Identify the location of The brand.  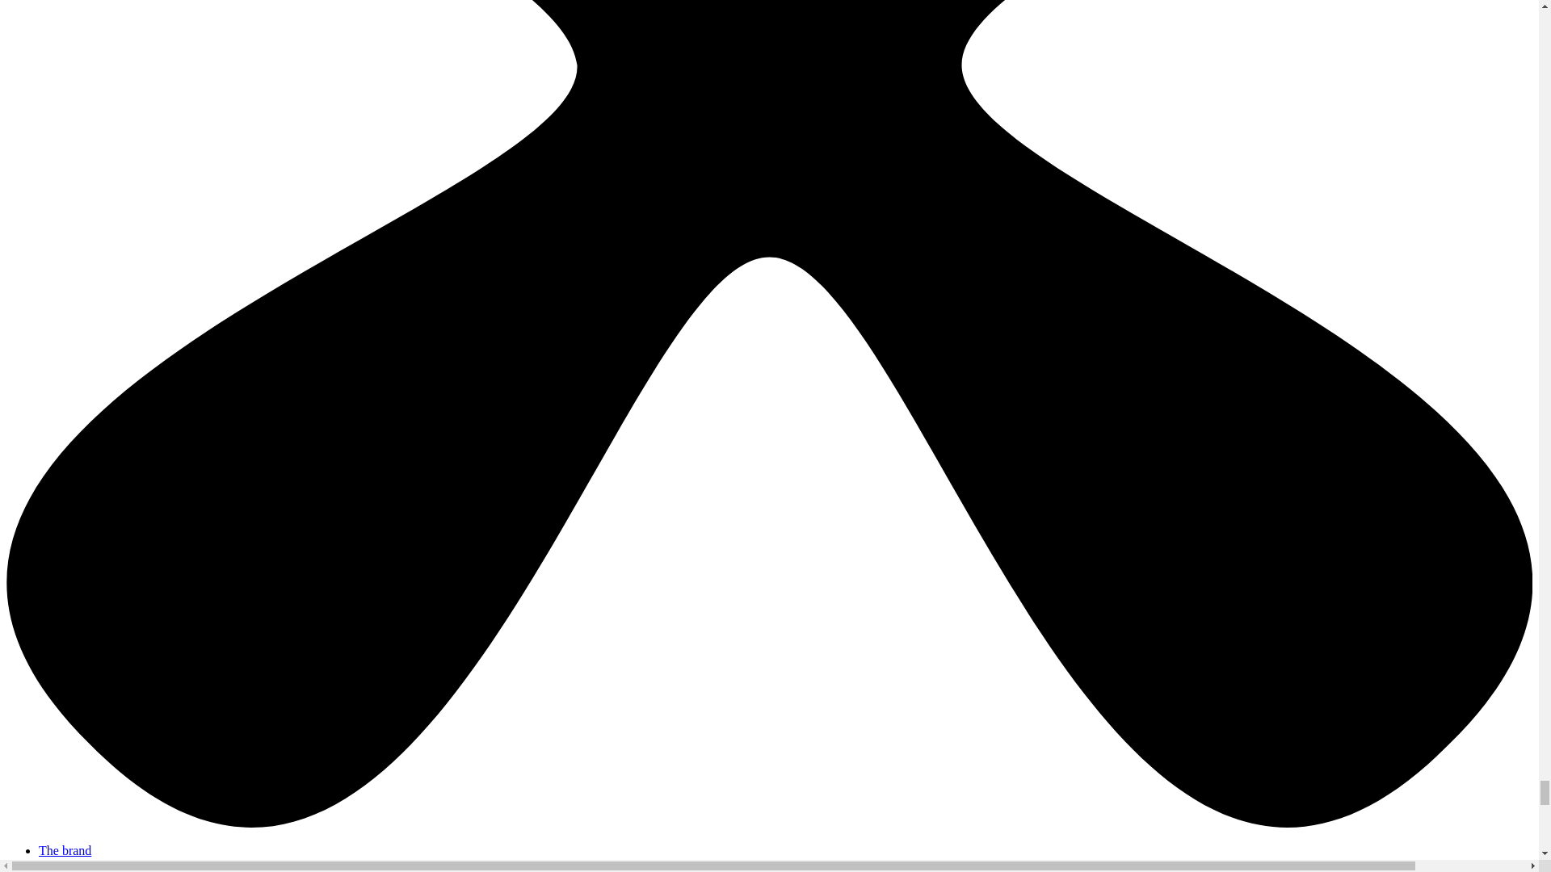
(65, 850).